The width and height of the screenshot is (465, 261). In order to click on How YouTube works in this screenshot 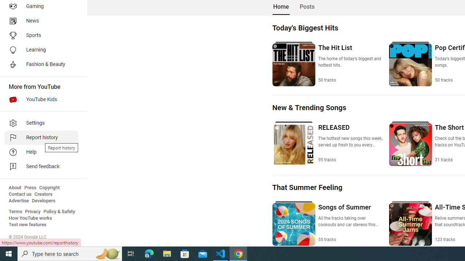, I will do `click(31, 218)`.